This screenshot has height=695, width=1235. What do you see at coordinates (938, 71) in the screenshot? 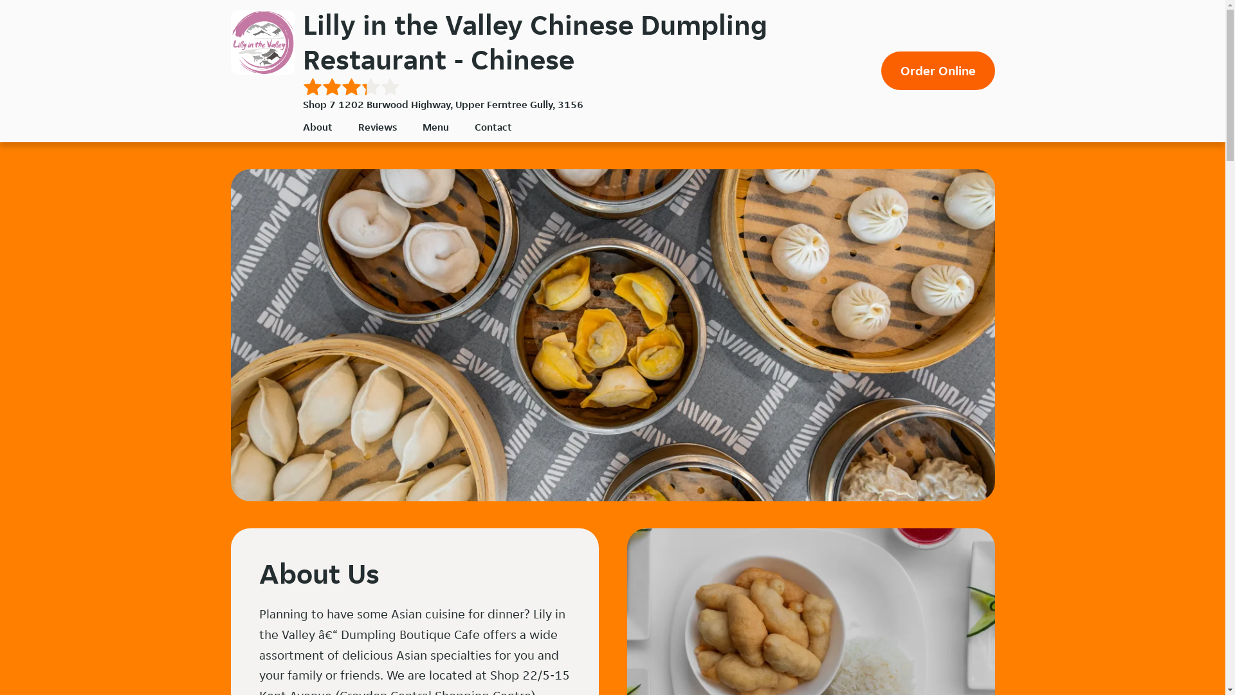
I see `Order Online` at bounding box center [938, 71].